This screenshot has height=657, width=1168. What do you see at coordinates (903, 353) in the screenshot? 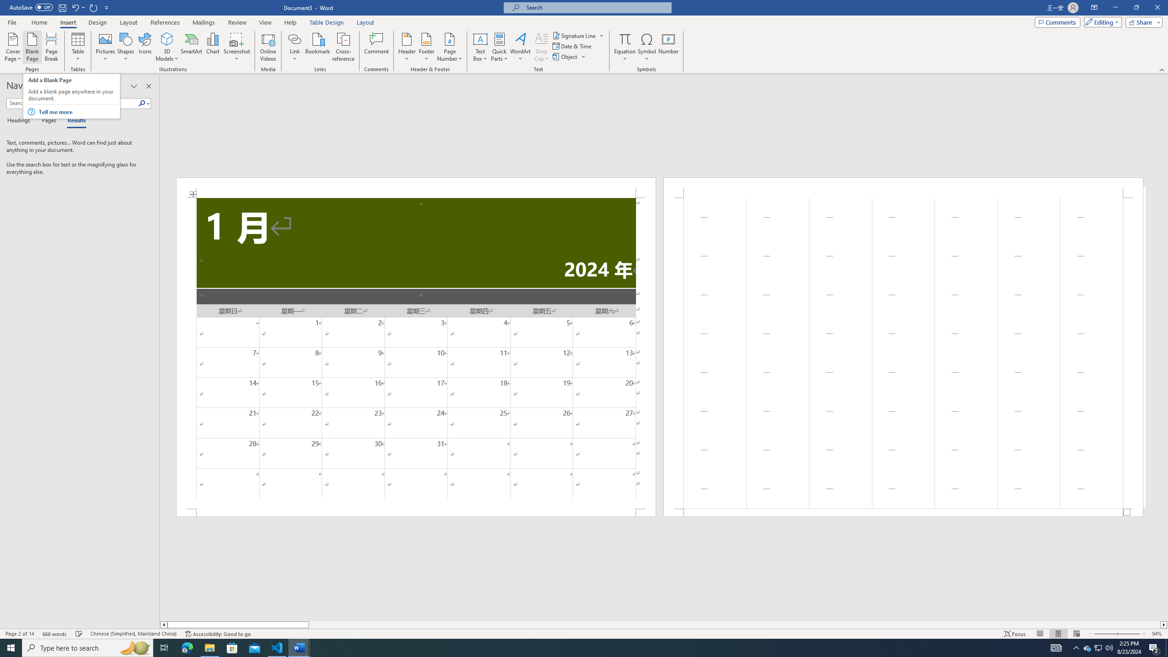
I see `Page 2 content` at bounding box center [903, 353].